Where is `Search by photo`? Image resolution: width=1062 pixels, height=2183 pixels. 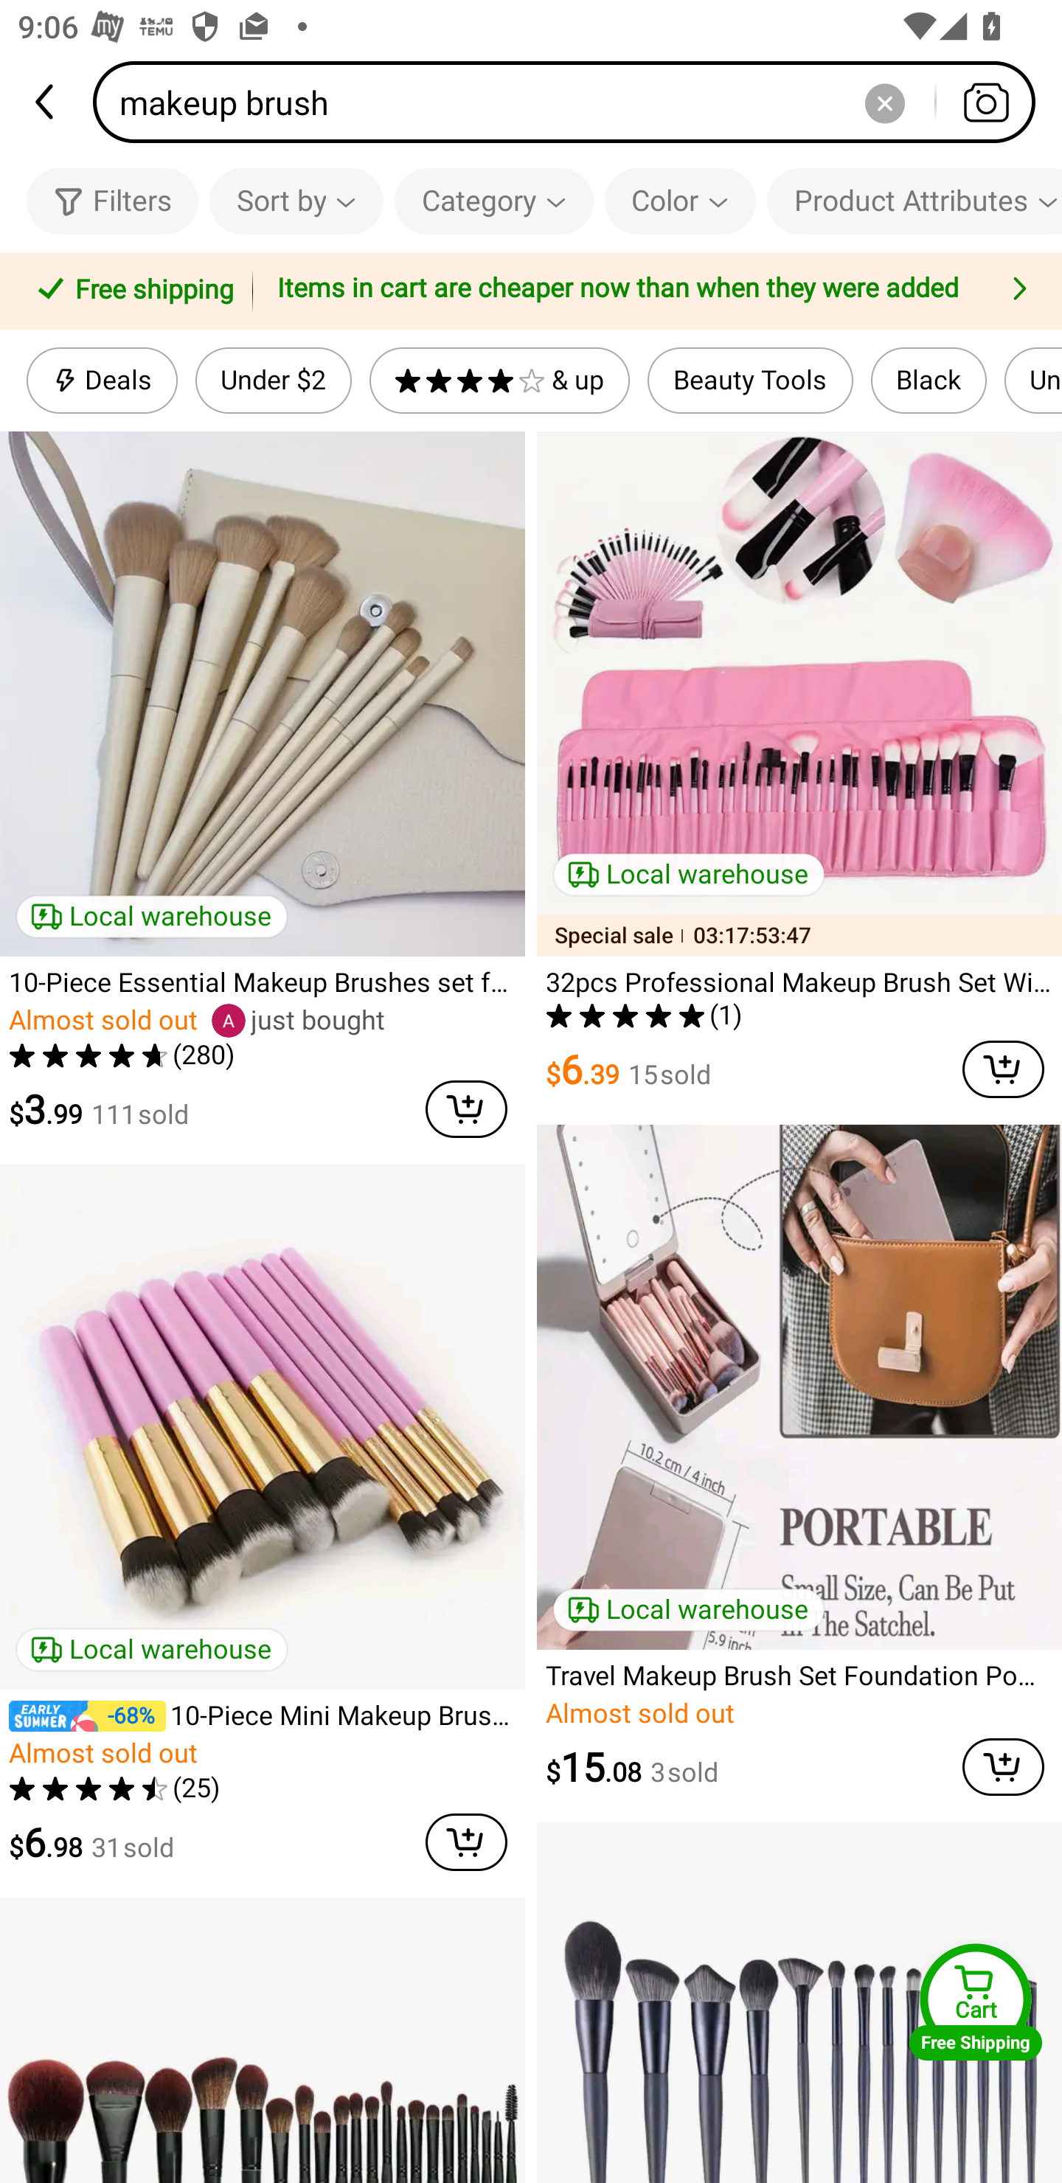
Search by photo is located at coordinates (985, 102).